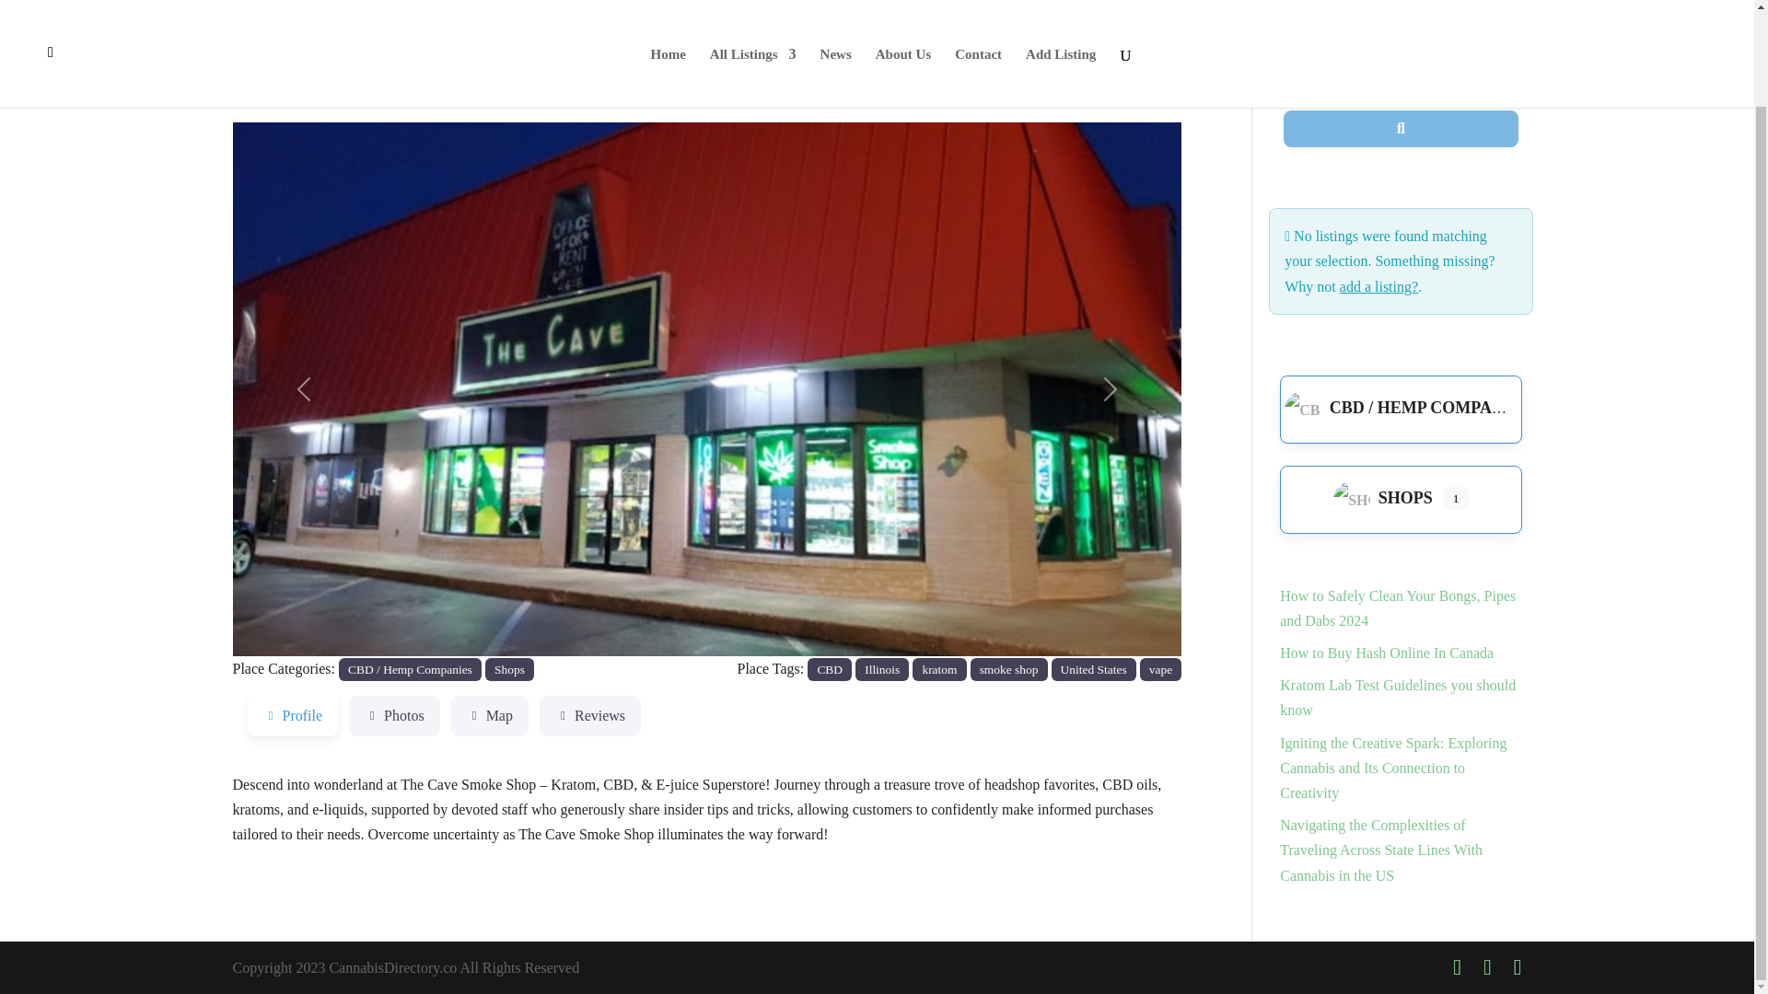  I want to click on News, so click(836, 1).